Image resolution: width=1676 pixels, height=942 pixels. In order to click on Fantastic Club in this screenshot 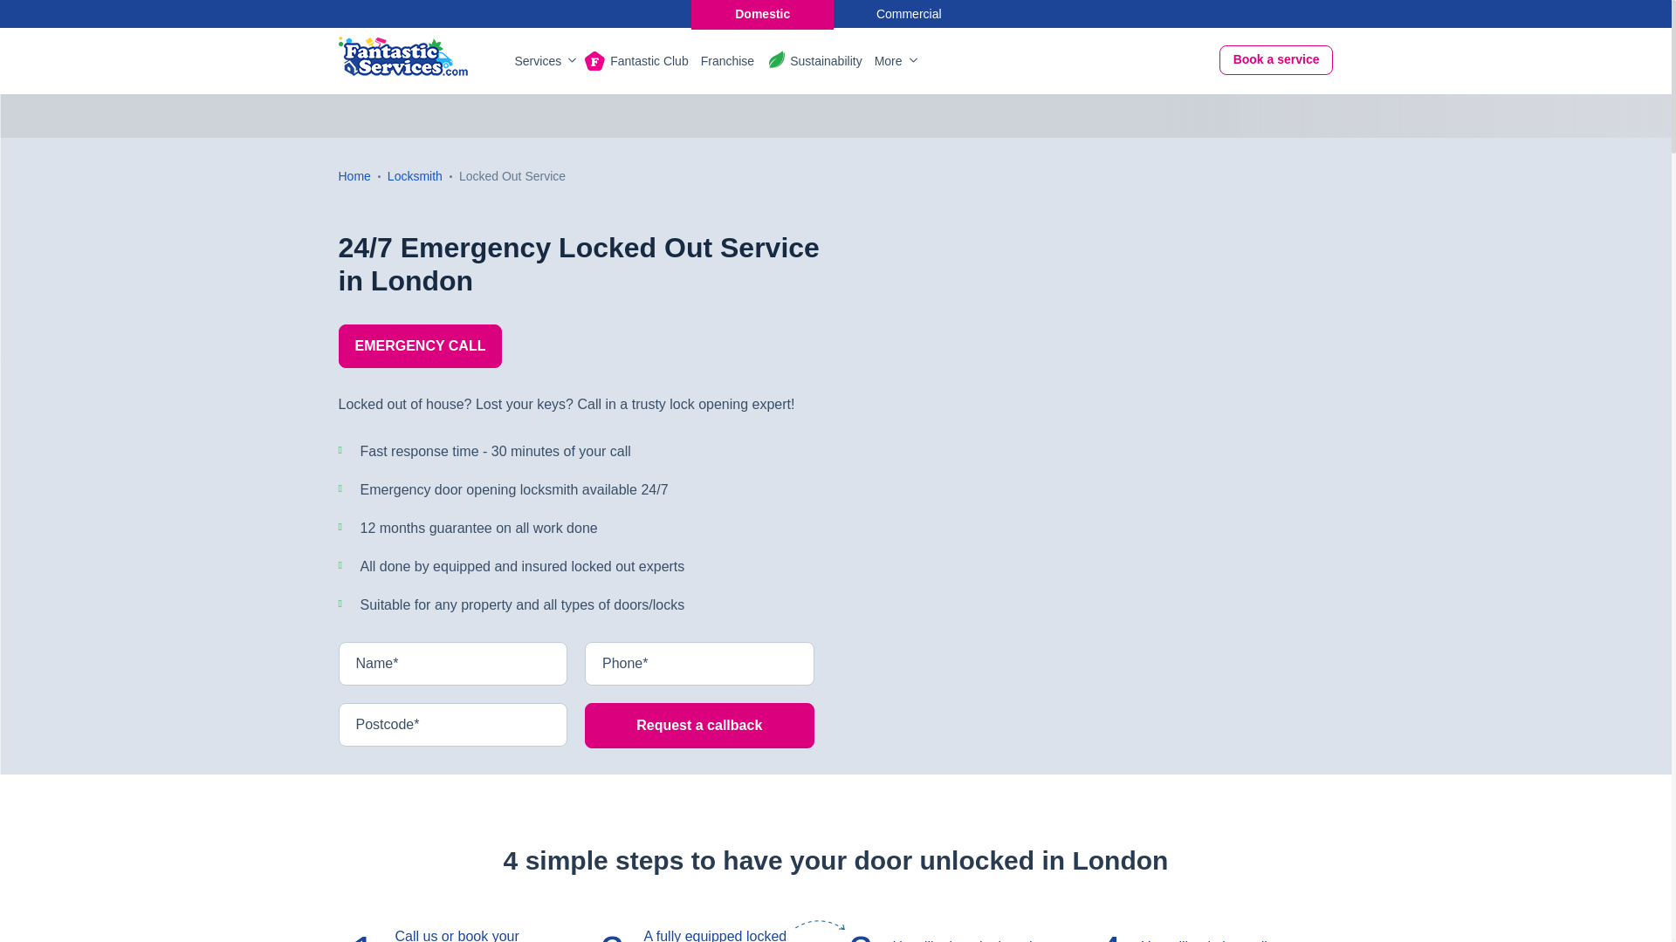, I will do `click(648, 61)`.